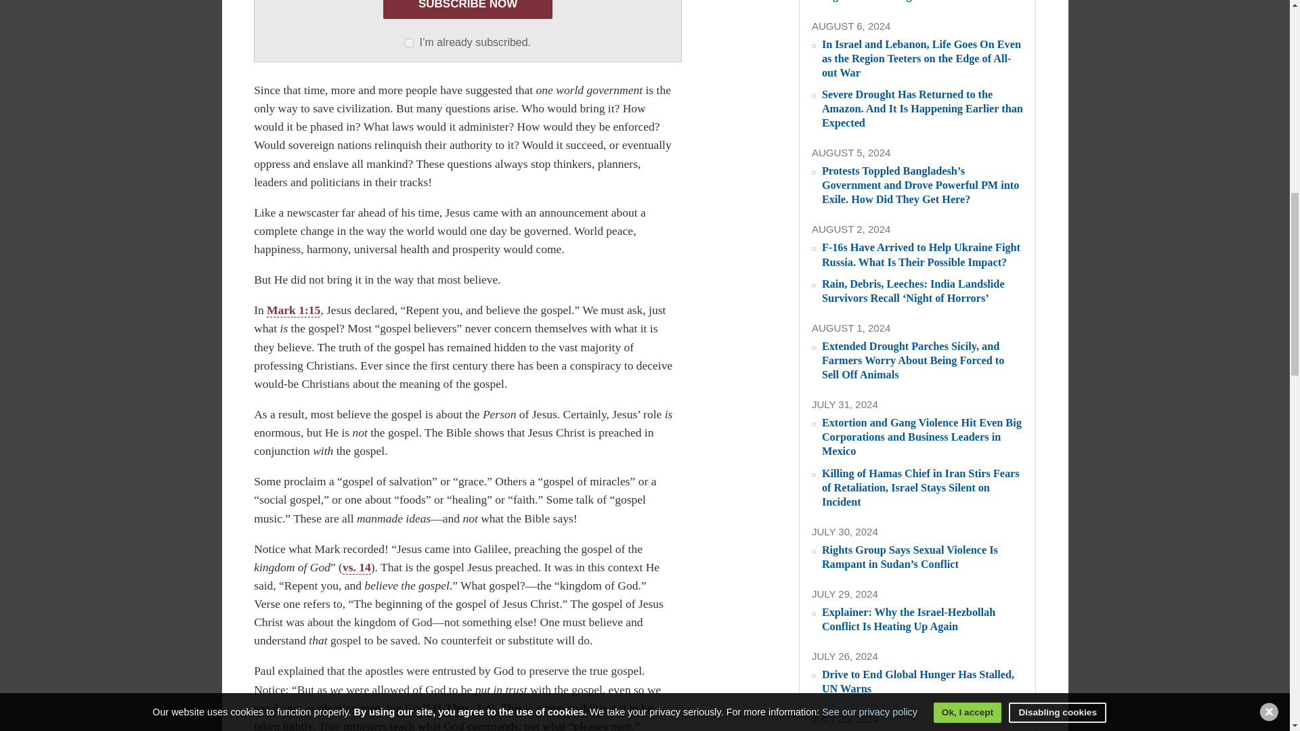 This screenshot has width=1300, height=731. What do you see at coordinates (356, 567) in the screenshot?
I see `vs. 14` at bounding box center [356, 567].